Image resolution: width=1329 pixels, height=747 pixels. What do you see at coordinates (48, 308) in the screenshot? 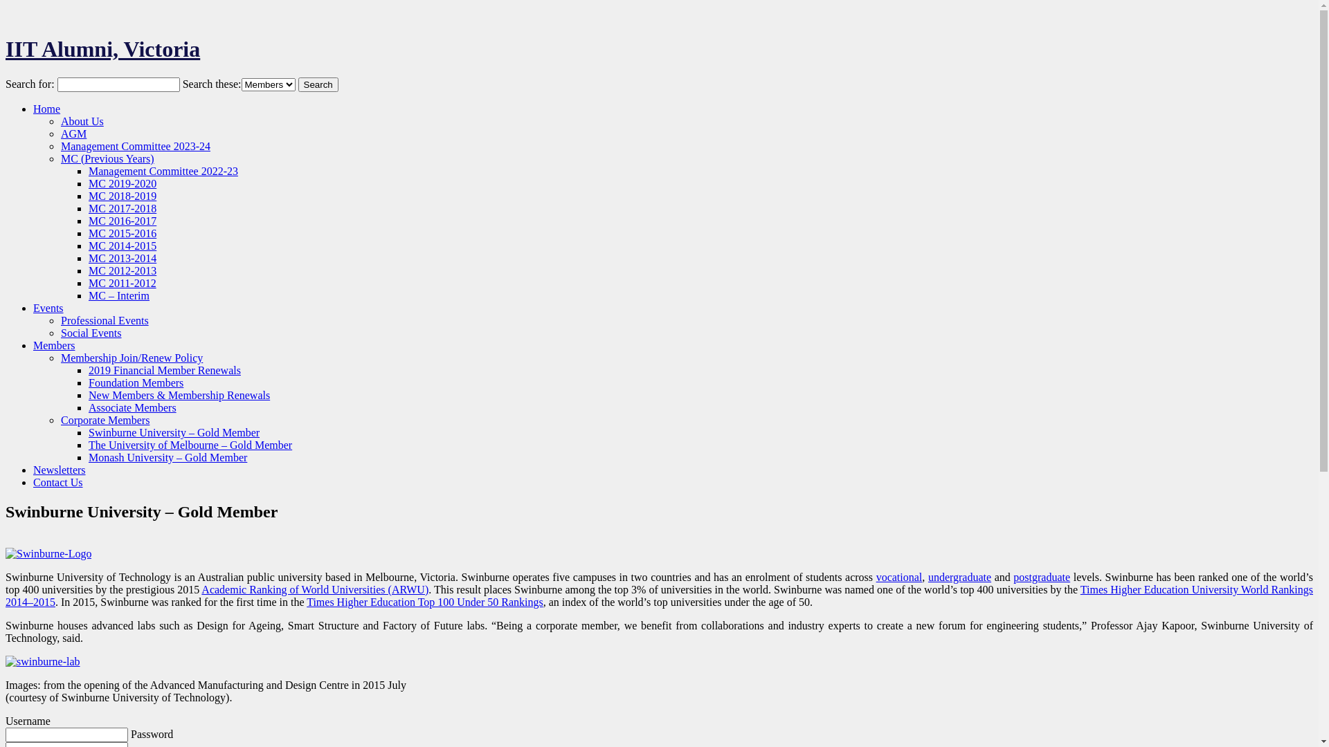
I see `Events` at bounding box center [48, 308].